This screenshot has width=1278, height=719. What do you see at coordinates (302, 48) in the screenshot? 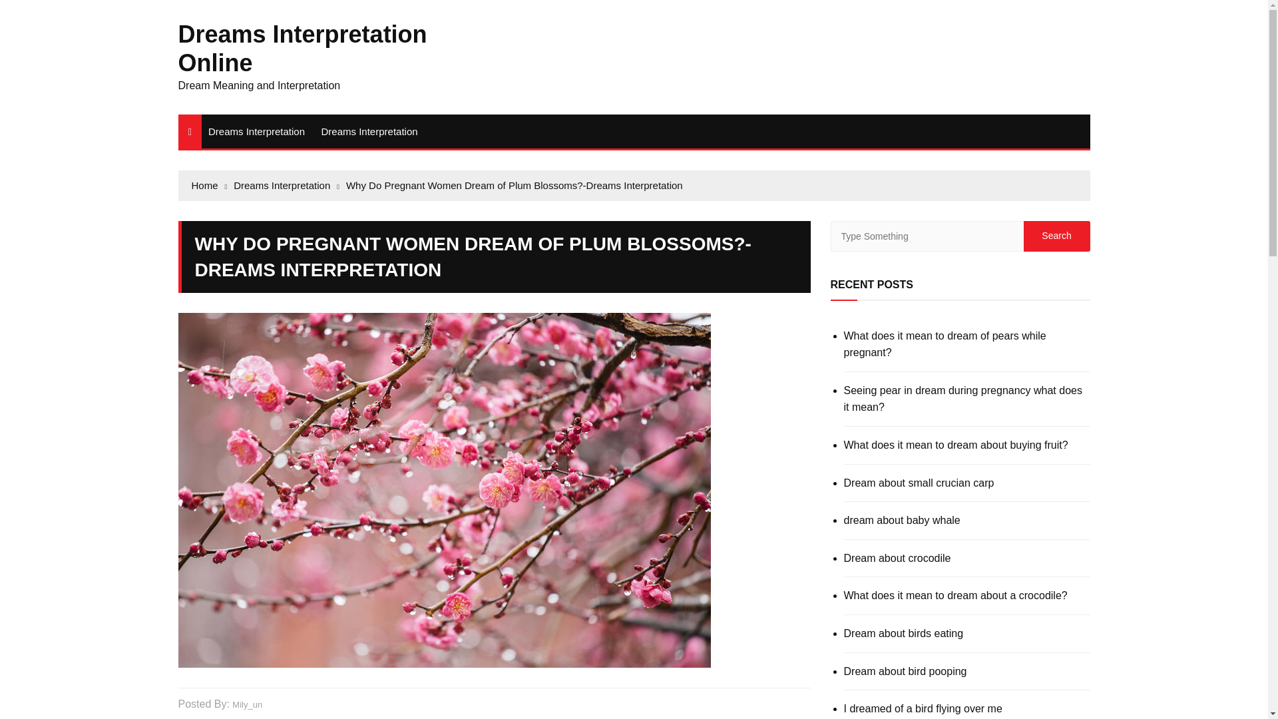
I see `Dreams Interpretation Online` at bounding box center [302, 48].